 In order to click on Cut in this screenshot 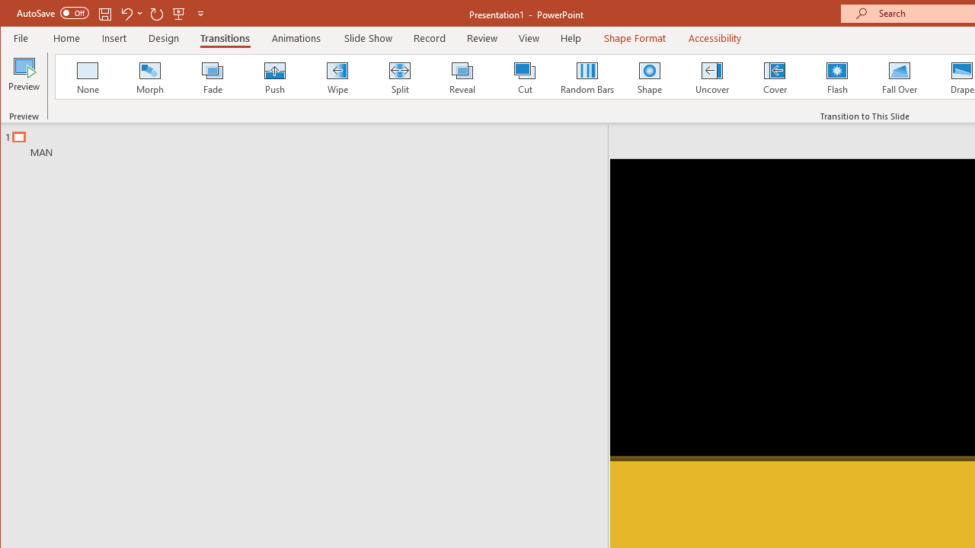, I will do `click(524, 76)`.